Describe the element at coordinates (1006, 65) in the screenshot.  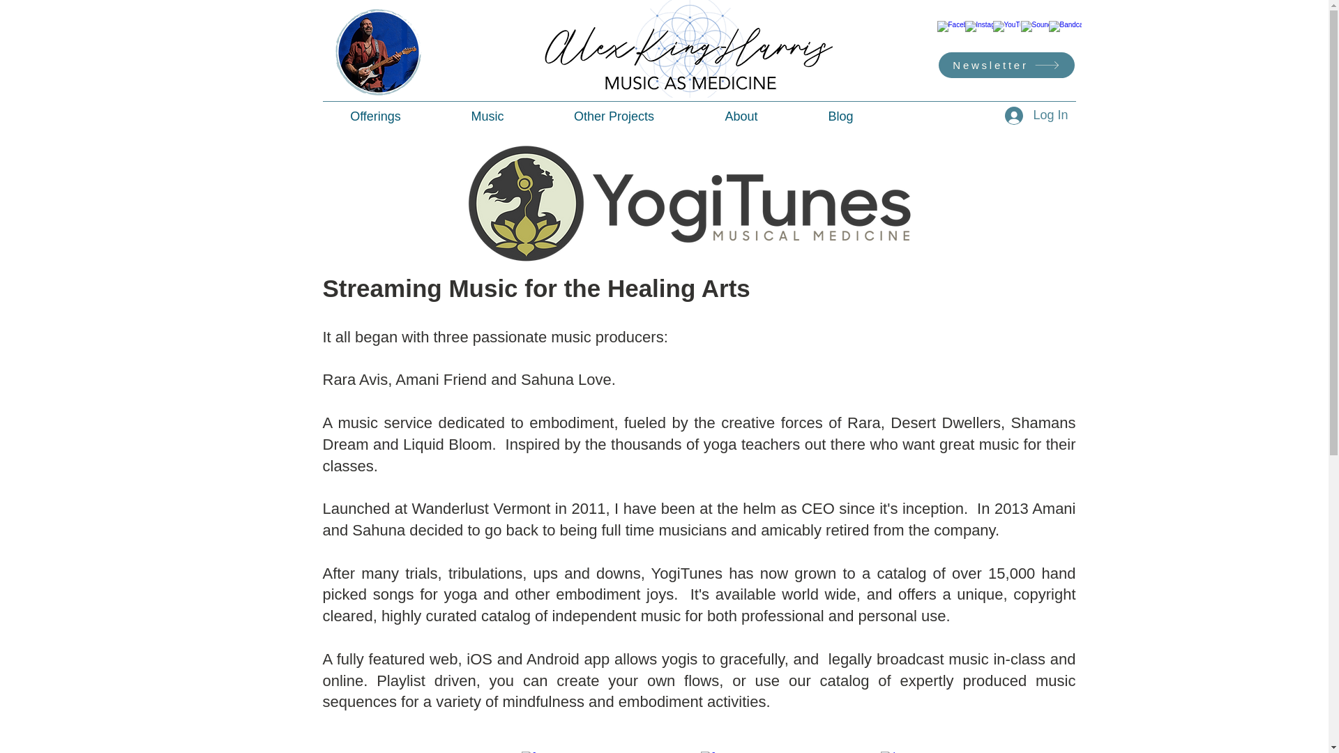
I see `Newsletter` at that location.